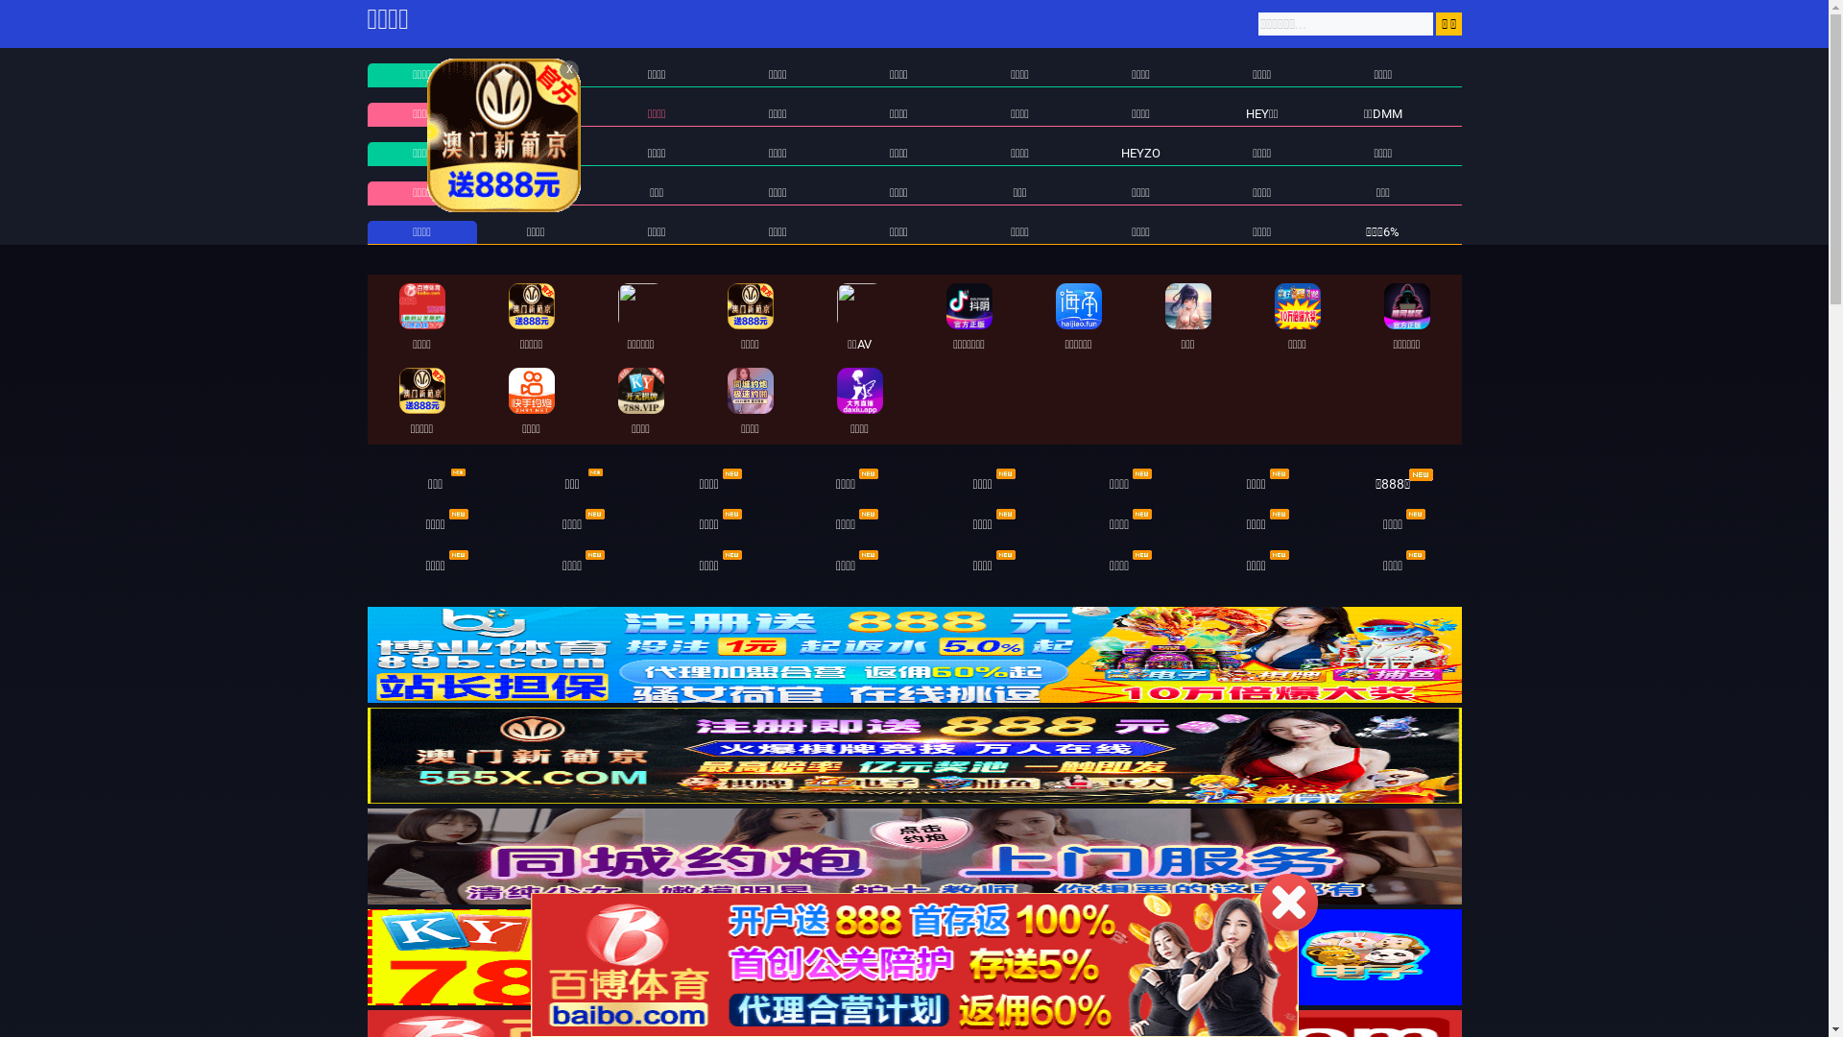 The image size is (1843, 1037). What do you see at coordinates (1140, 154) in the screenshot?
I see `HEYZO` at bounding box center [1140, 154].